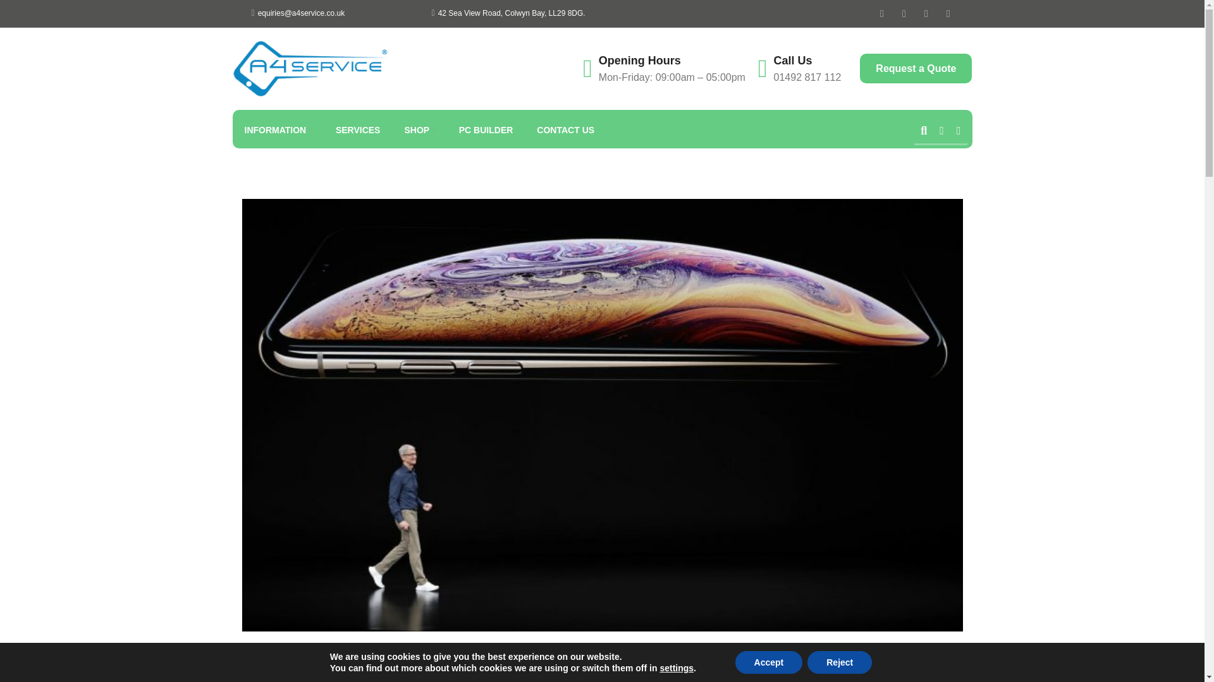 The image size is (1214, 682). Describe the element at coordinates (419, 130) in the screenshot. I see `SHOP` at that location.